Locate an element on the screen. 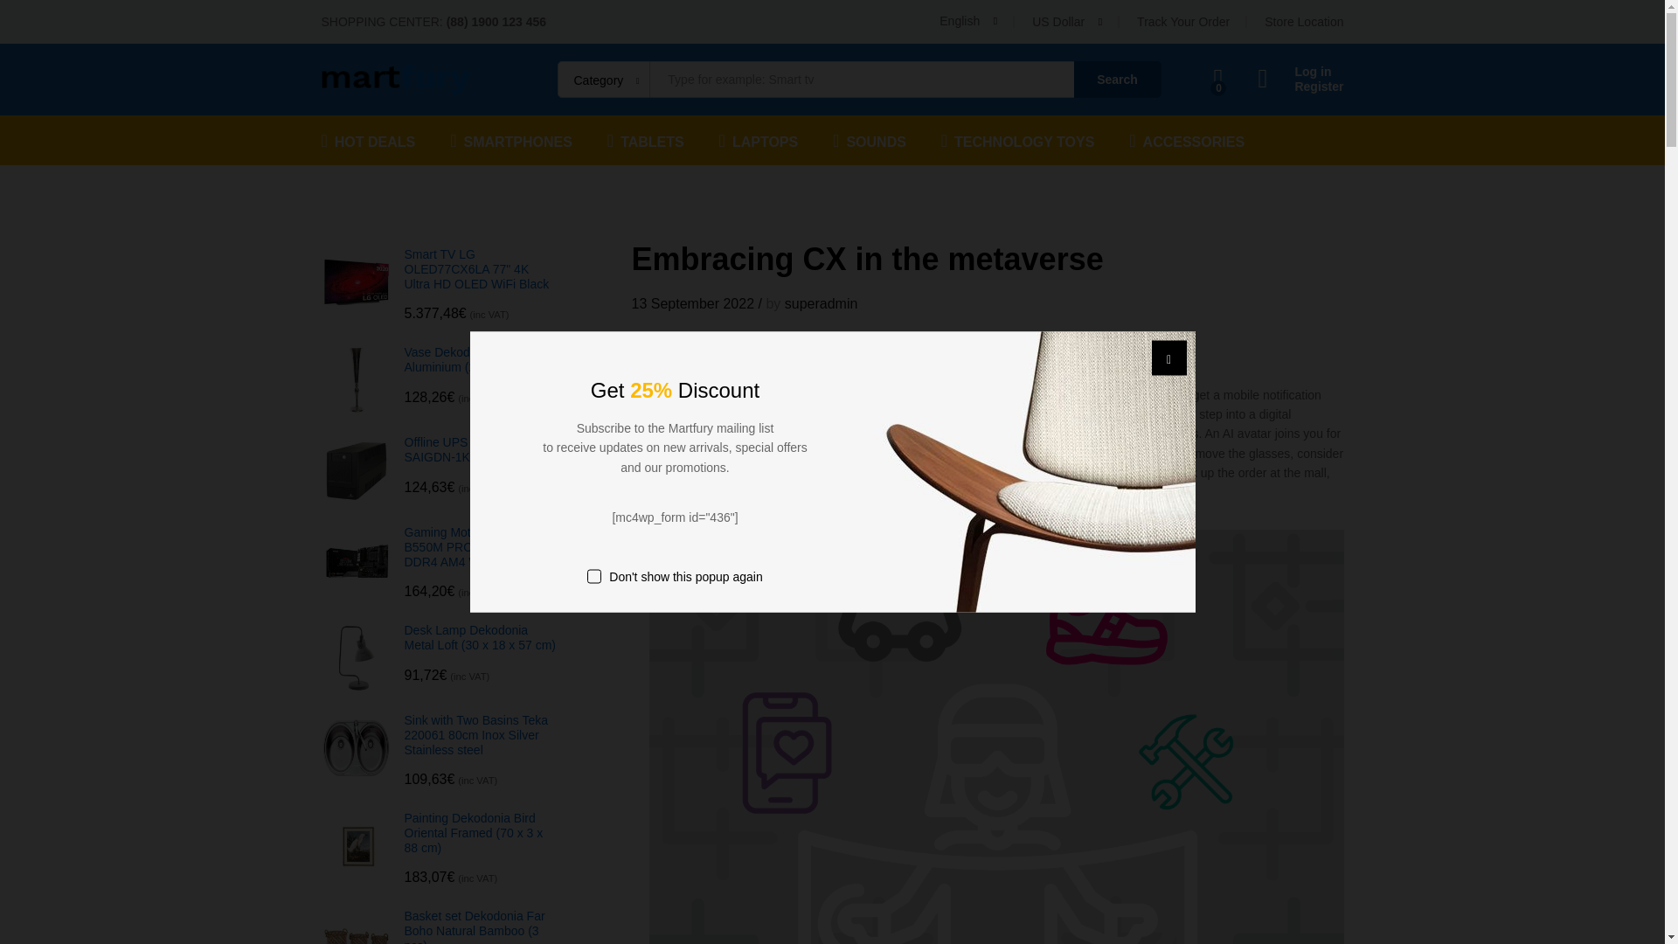 This screenshot has width=1678, height=944. Search is located at coordinates (1117, 80).